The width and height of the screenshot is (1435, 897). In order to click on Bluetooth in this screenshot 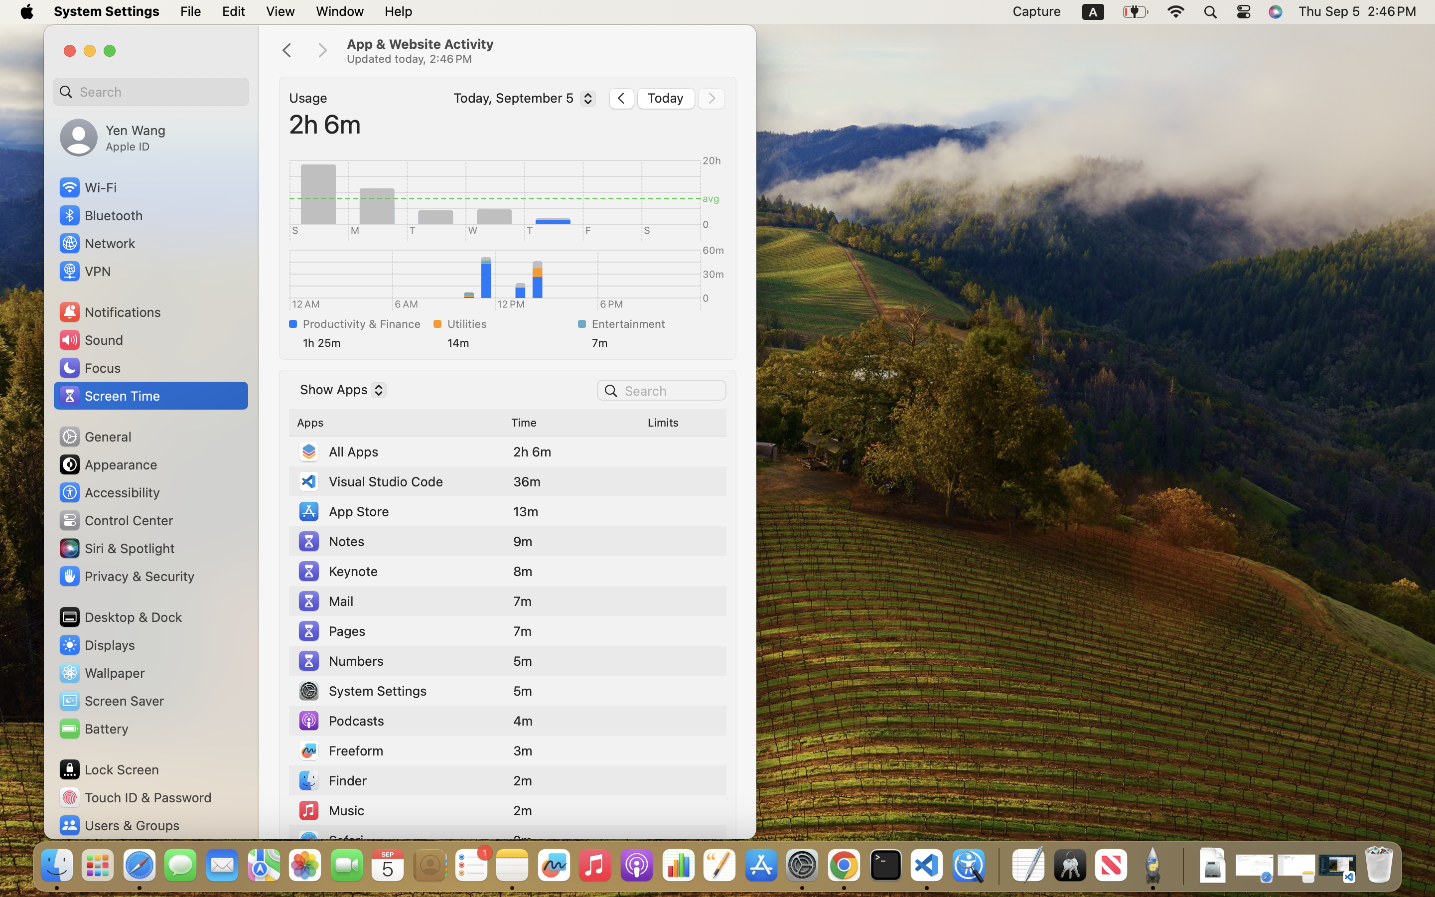, I will do `click(101, 215)`.